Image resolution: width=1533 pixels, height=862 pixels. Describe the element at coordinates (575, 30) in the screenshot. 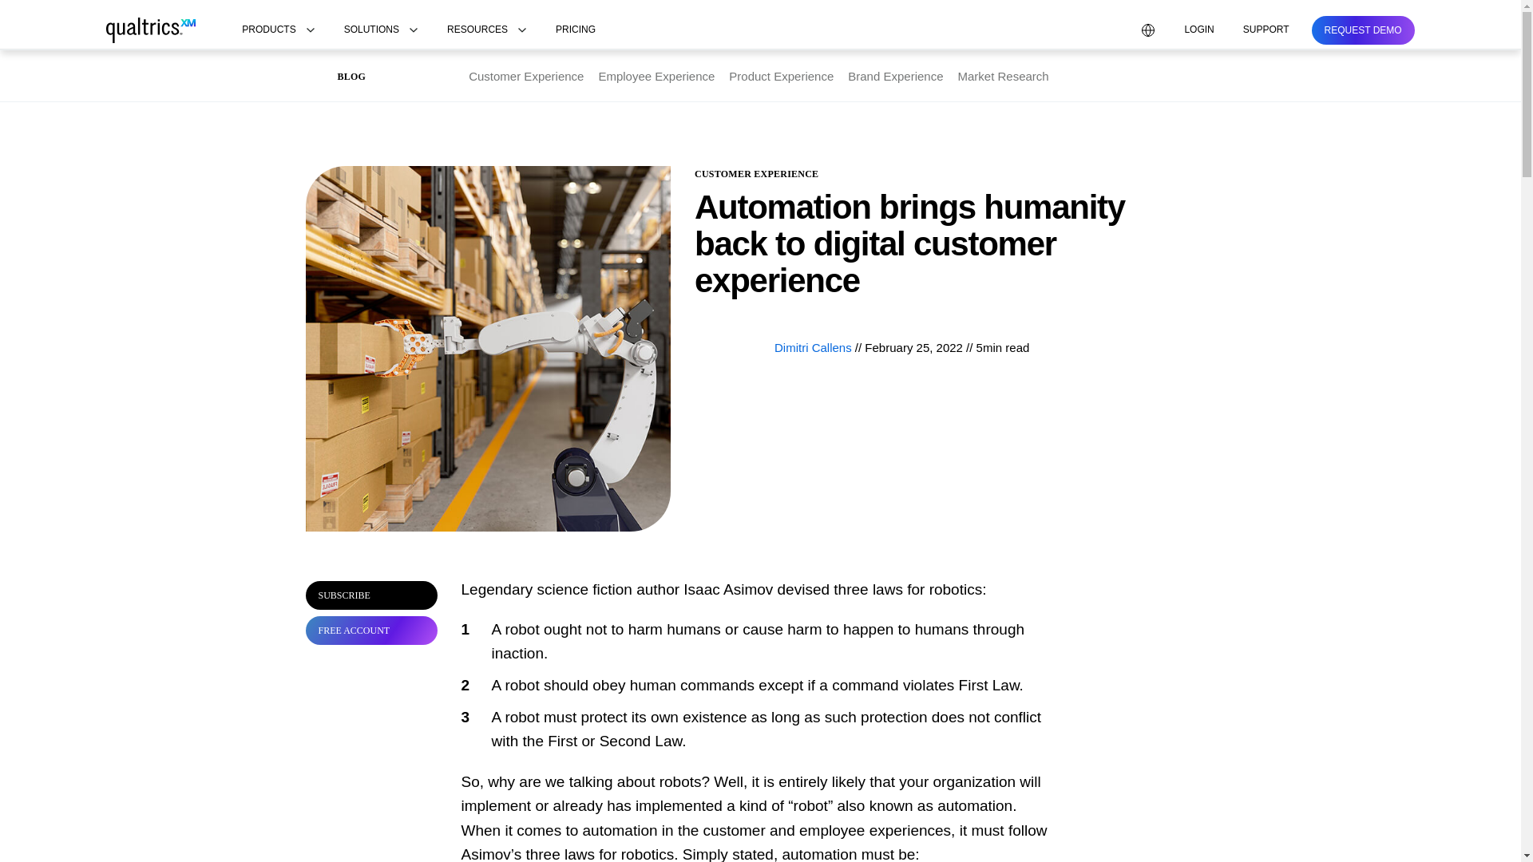

I see `PRICING` at that location.